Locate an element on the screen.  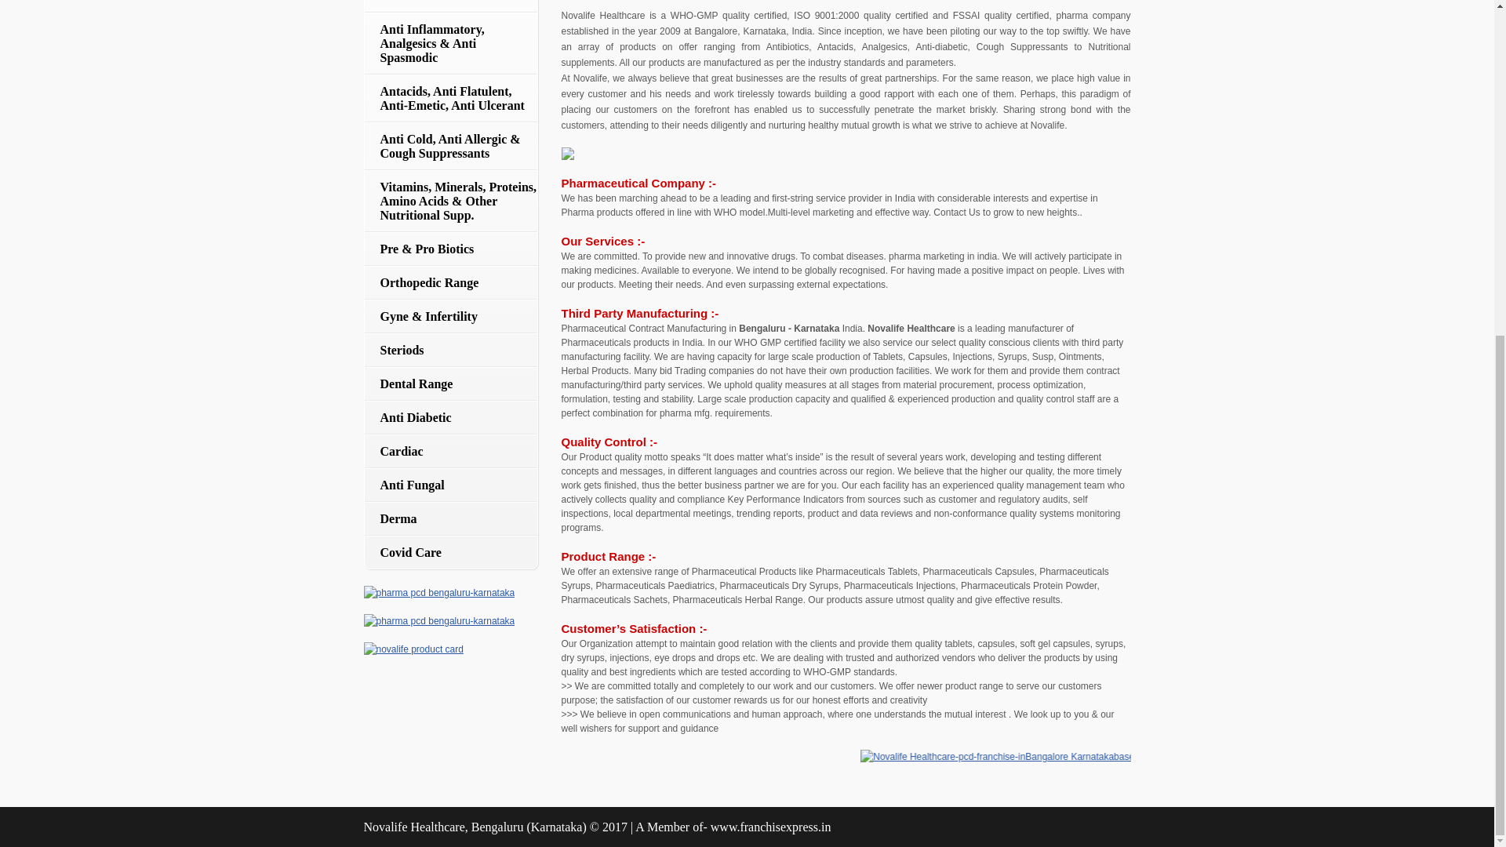
Covid Care is located at coordinates (450, 552).